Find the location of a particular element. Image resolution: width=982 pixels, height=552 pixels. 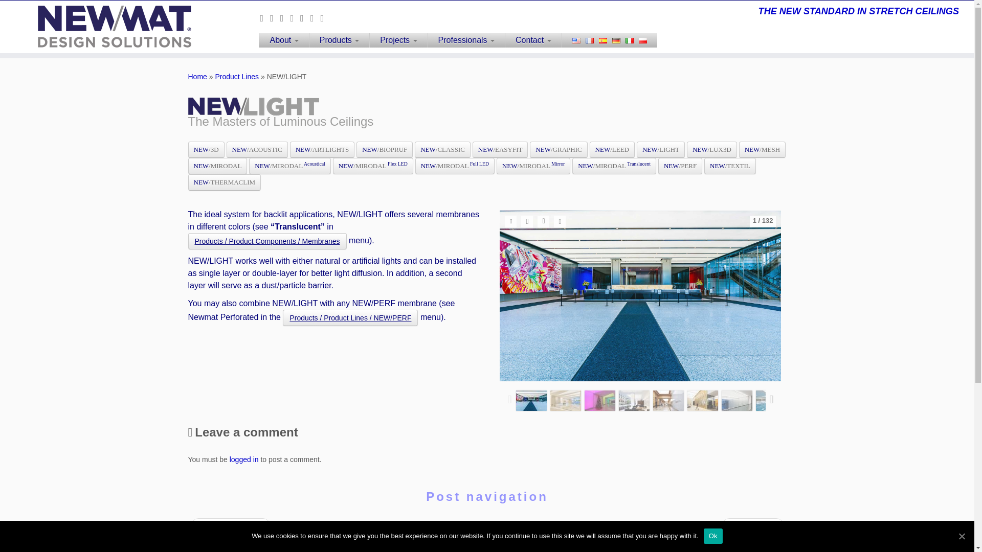

Professionals is located at coordinates (466, 40).